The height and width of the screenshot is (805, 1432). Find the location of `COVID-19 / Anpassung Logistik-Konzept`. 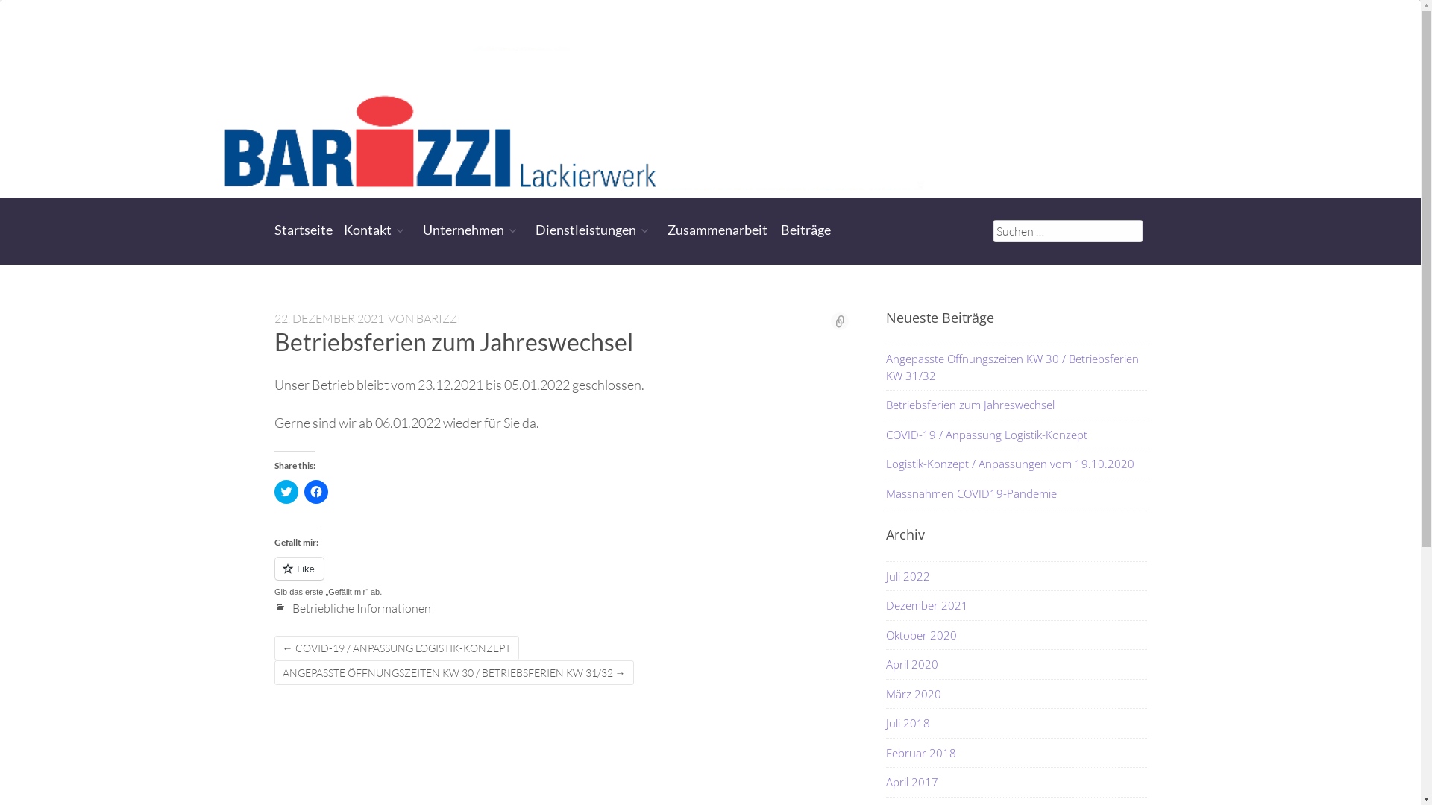

COVID-19 / Anpassung Logistik-Konzept is located at coordinates (1017, 435).